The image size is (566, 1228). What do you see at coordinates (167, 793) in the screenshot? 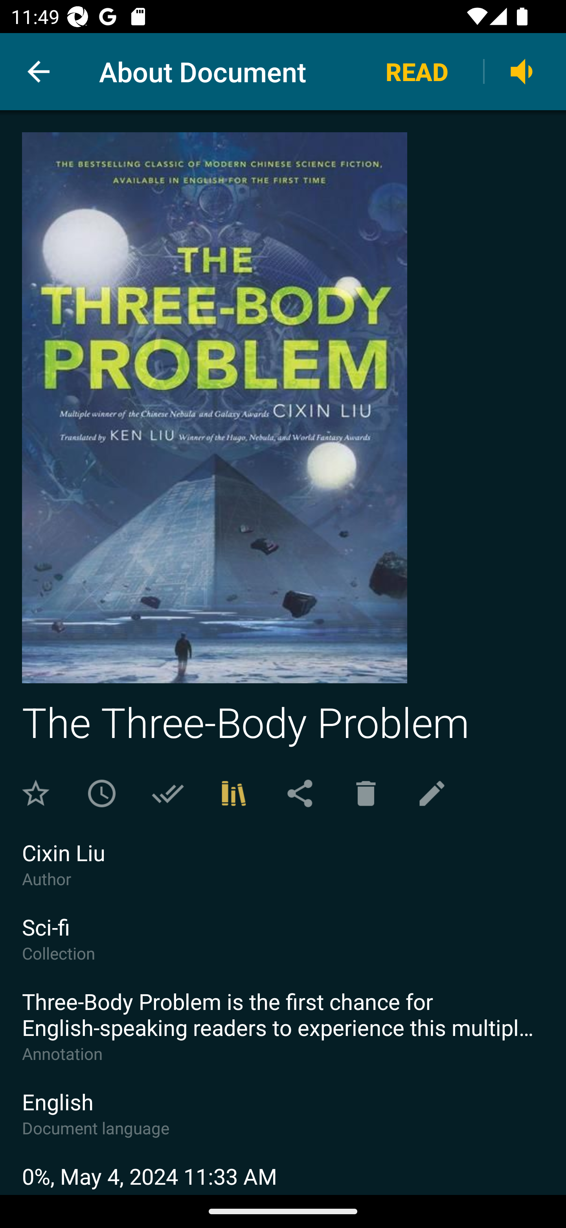
I see `Add to Have read` at bounding box center [167, 793].